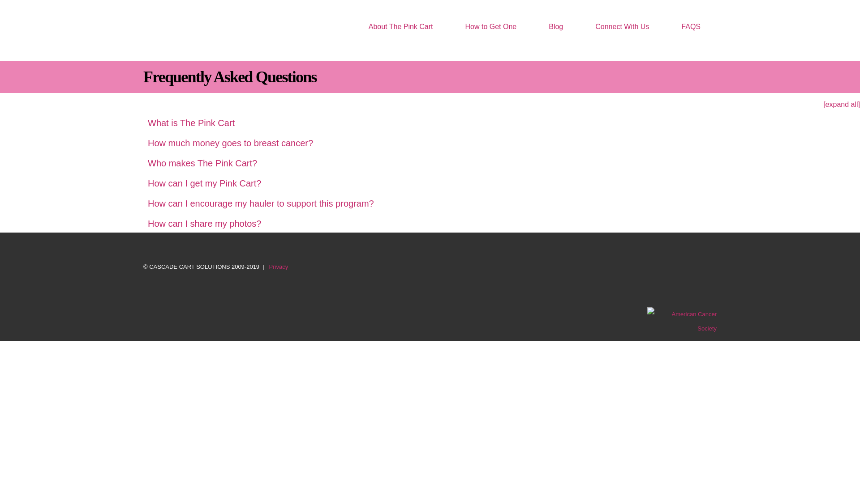 Image resolution: width=860 pixels, height=483 pixels. Describe the element at coordinates (204, 183) in the screenshot. I see `How can I get my Pink Cart?` at that location.